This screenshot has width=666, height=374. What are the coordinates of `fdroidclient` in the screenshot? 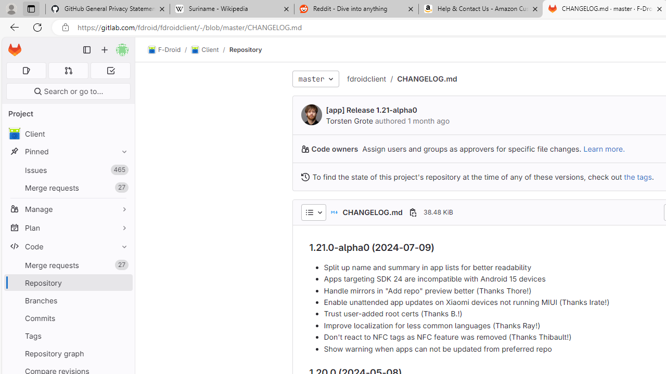 It's located at (366, 78).